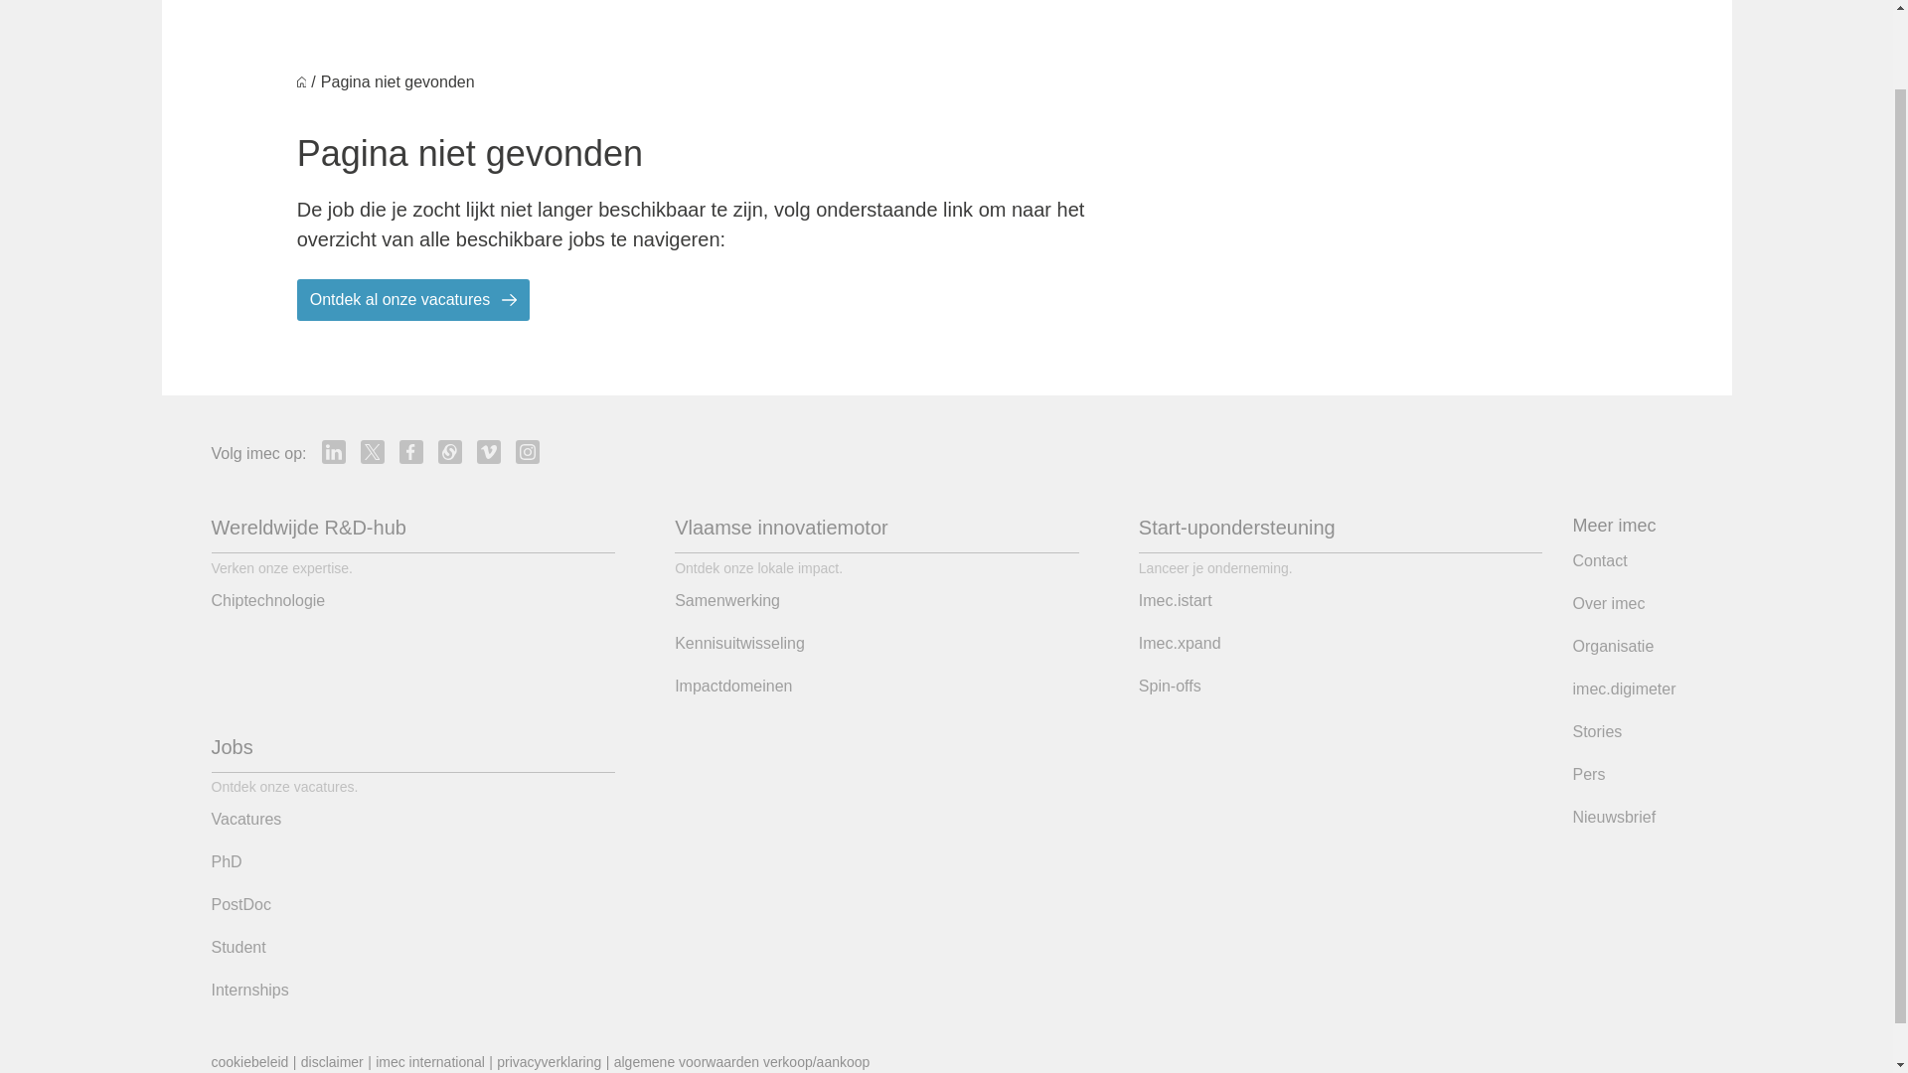  Describe the element at coordinates (1171, 687) in the screenshot. I see `Spin-offs` at that location.